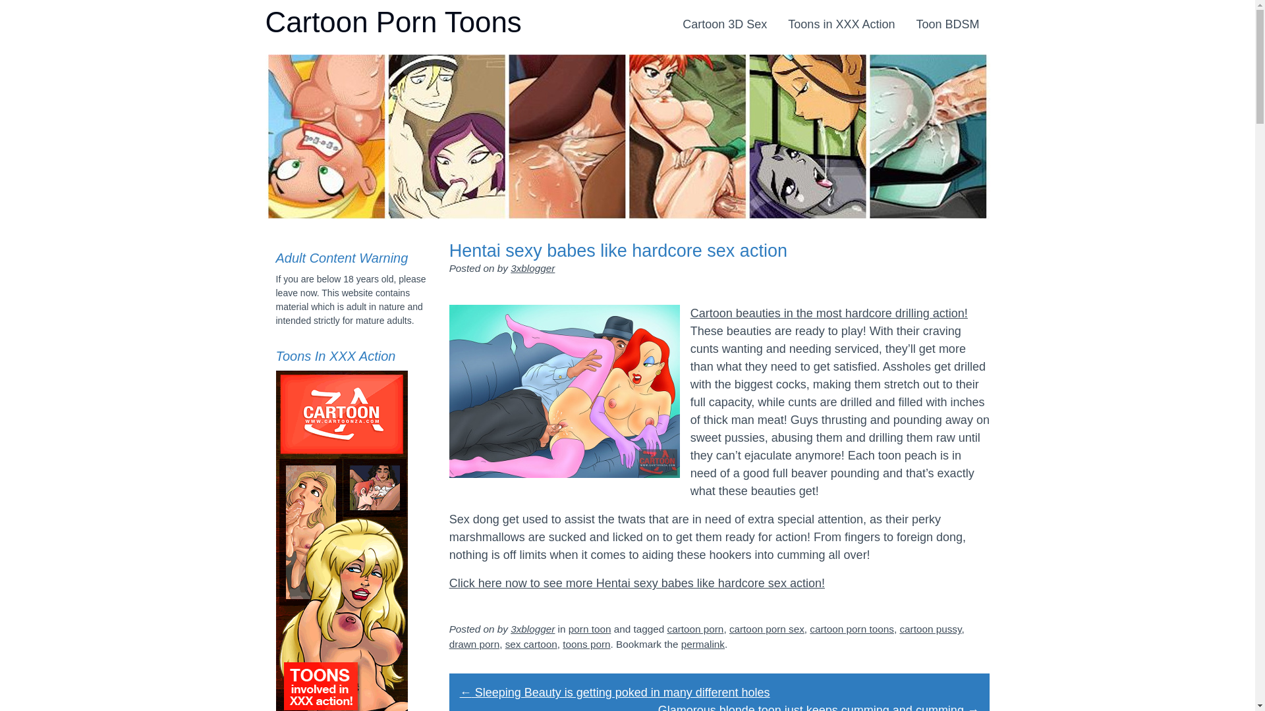  Describe the element at coordinates (703, 644) in the screenshot. I see `permalink` at that location.